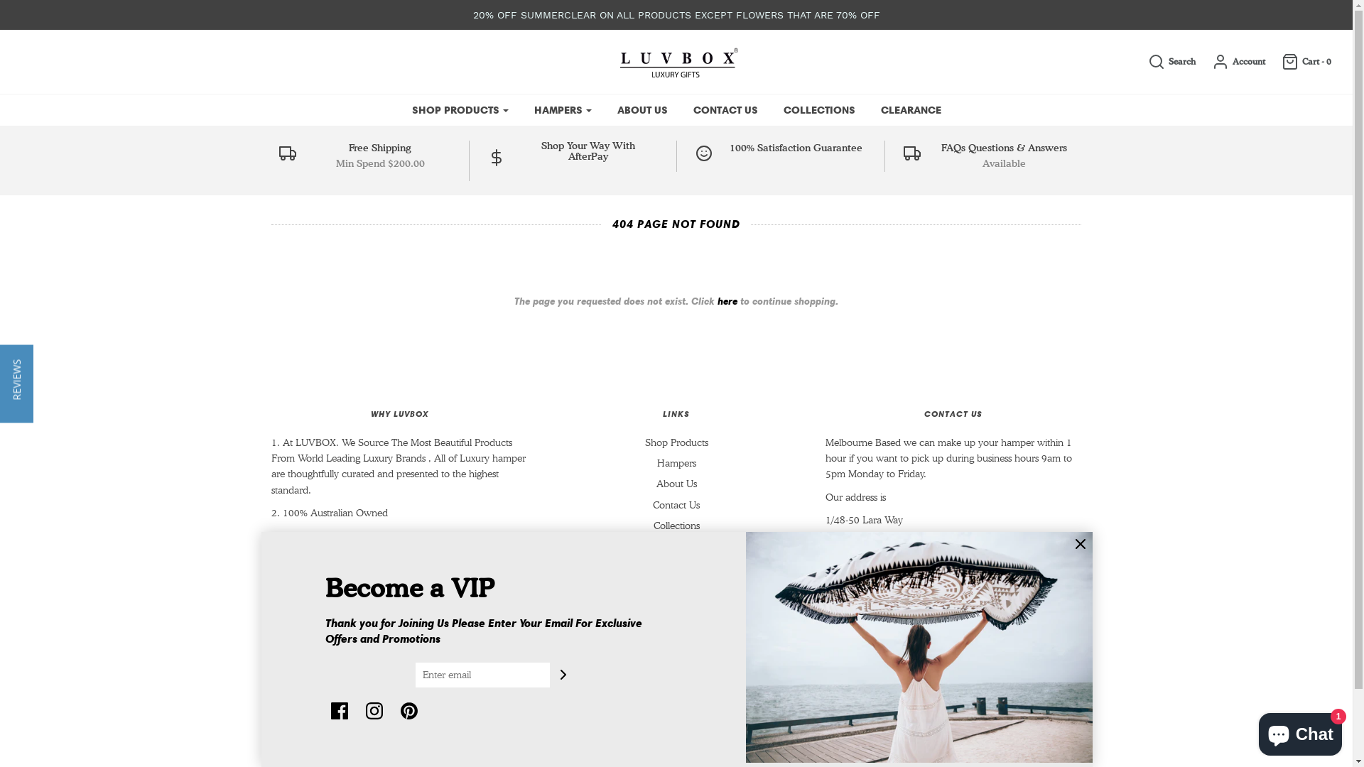  Describe the element at coordinates (676, 528) in the screenshot. I see `Collections` at that location.